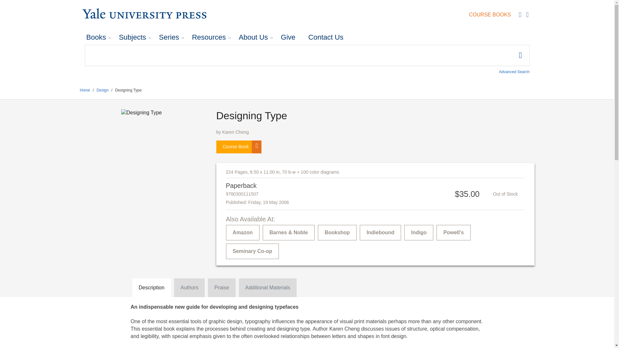 The image size is (619, 348). Describe the element at coordinates (490, 15) in the screenshot. I see `Course Books Page` at that location.